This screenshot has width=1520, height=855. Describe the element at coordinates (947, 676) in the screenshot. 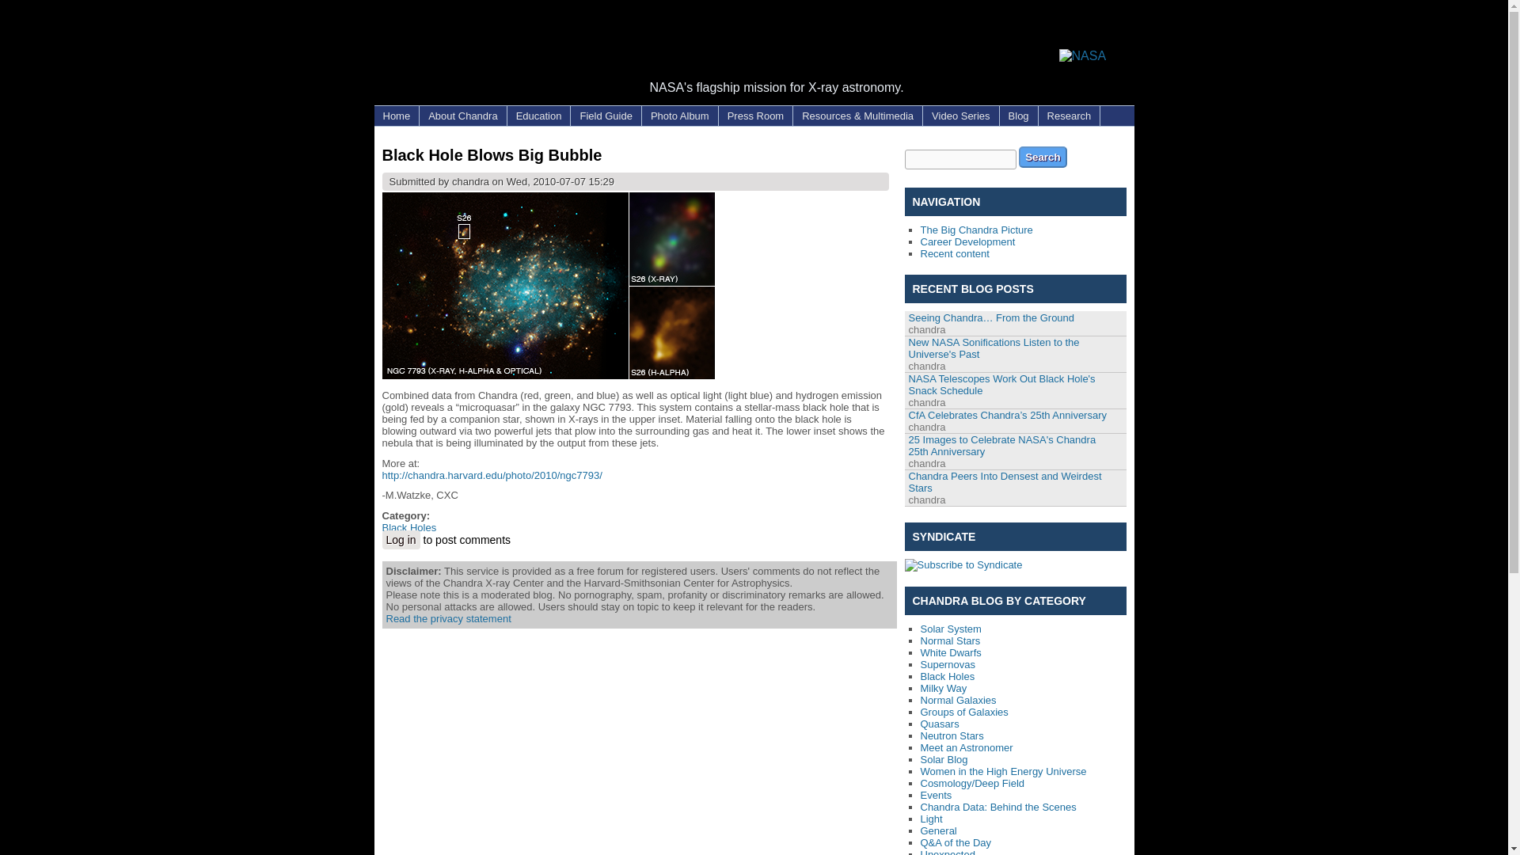

I see `Black Holes` at that location.